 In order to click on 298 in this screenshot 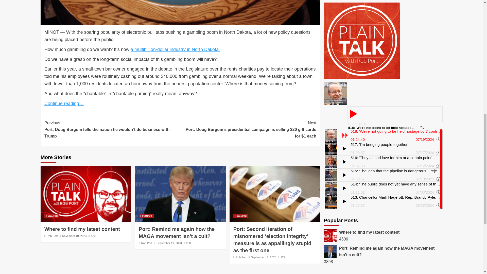, I will do `click(187, 243)`.